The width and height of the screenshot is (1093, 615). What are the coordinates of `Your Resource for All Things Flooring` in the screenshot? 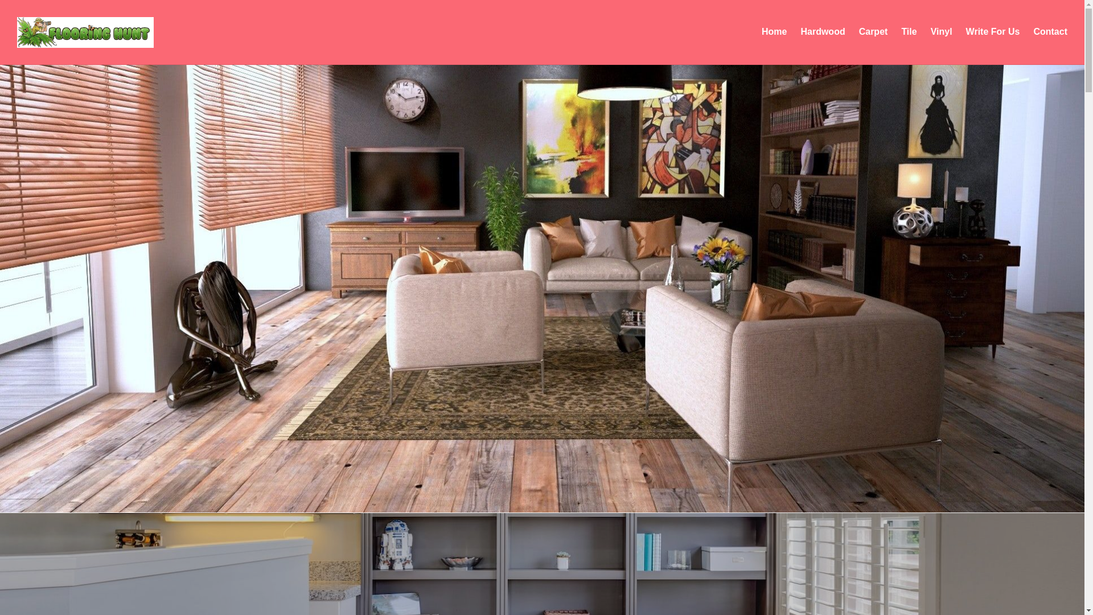 It's located at (145, 64).